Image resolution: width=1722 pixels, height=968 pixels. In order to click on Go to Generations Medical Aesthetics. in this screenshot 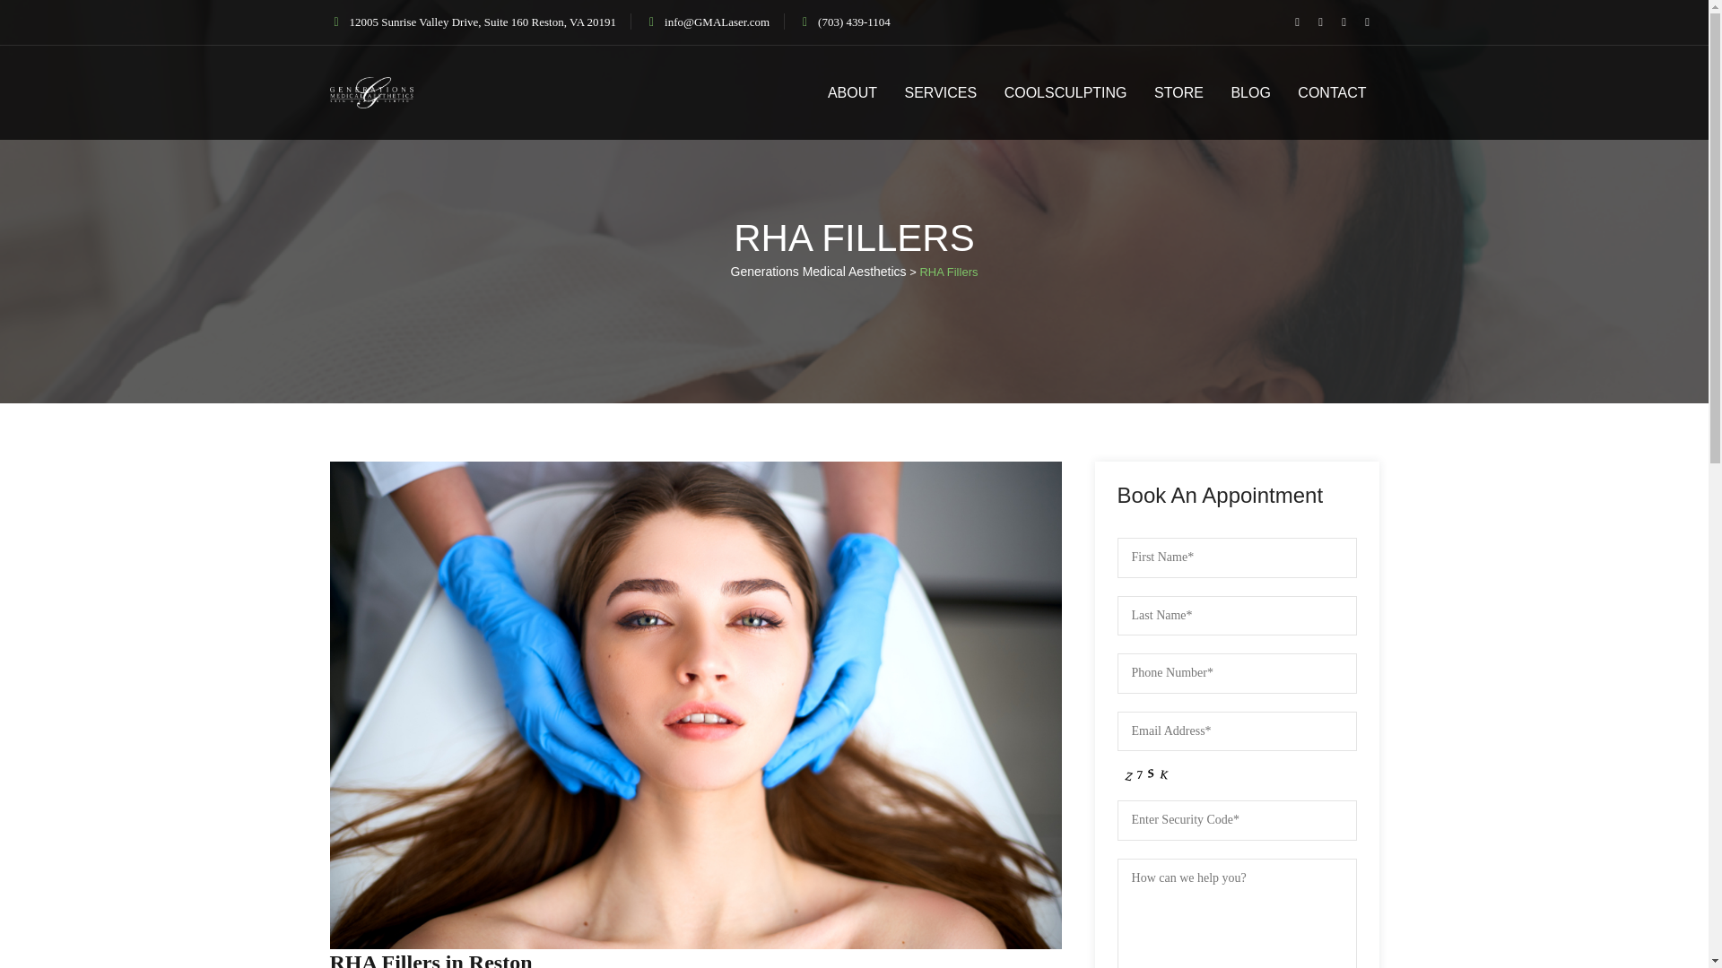, I will do `click(818, 271)`.